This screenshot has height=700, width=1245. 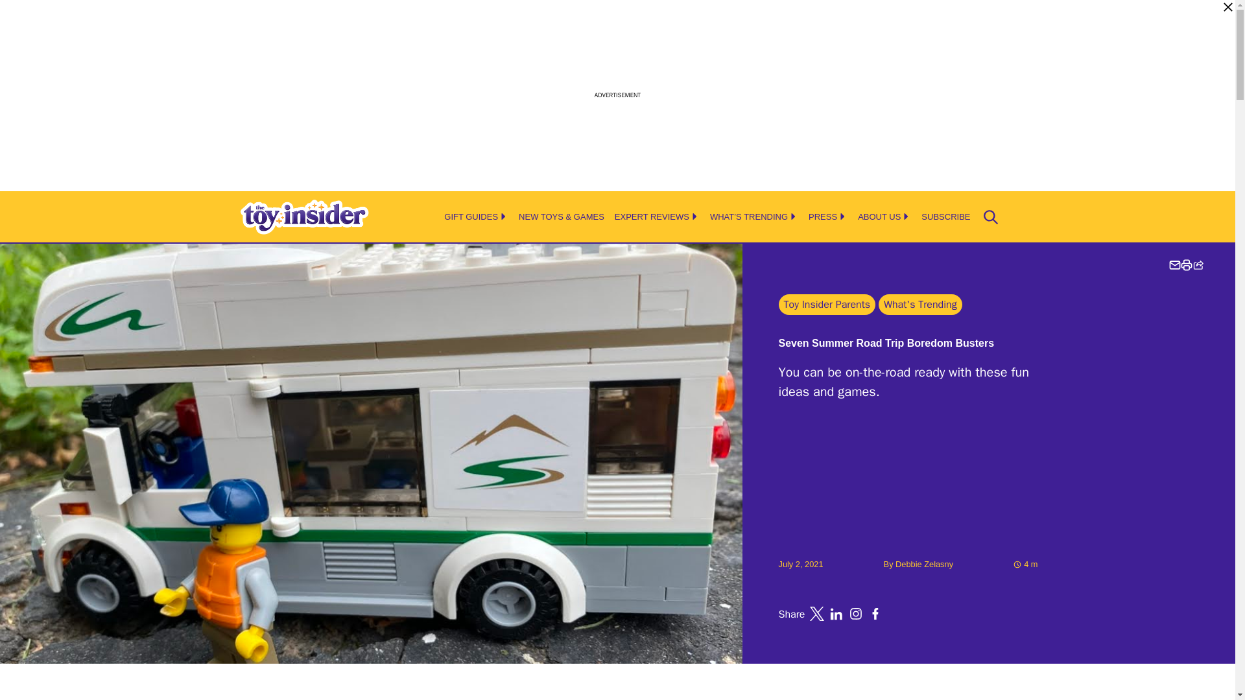 I want to click on Open instagram in a new window, so click(x=856, y=613).